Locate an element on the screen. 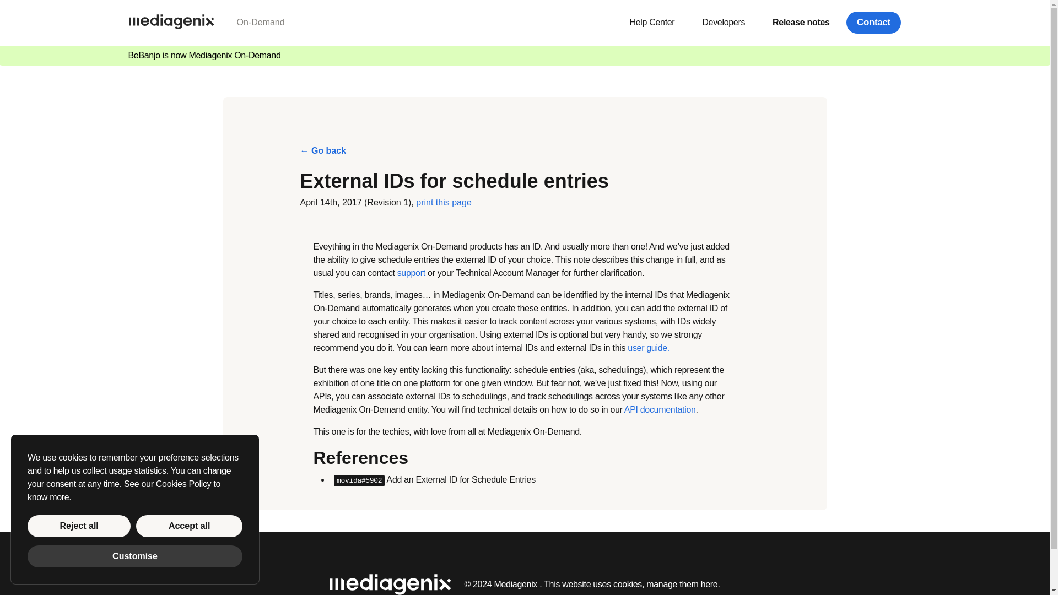  here is located at coordinates (709, 584).